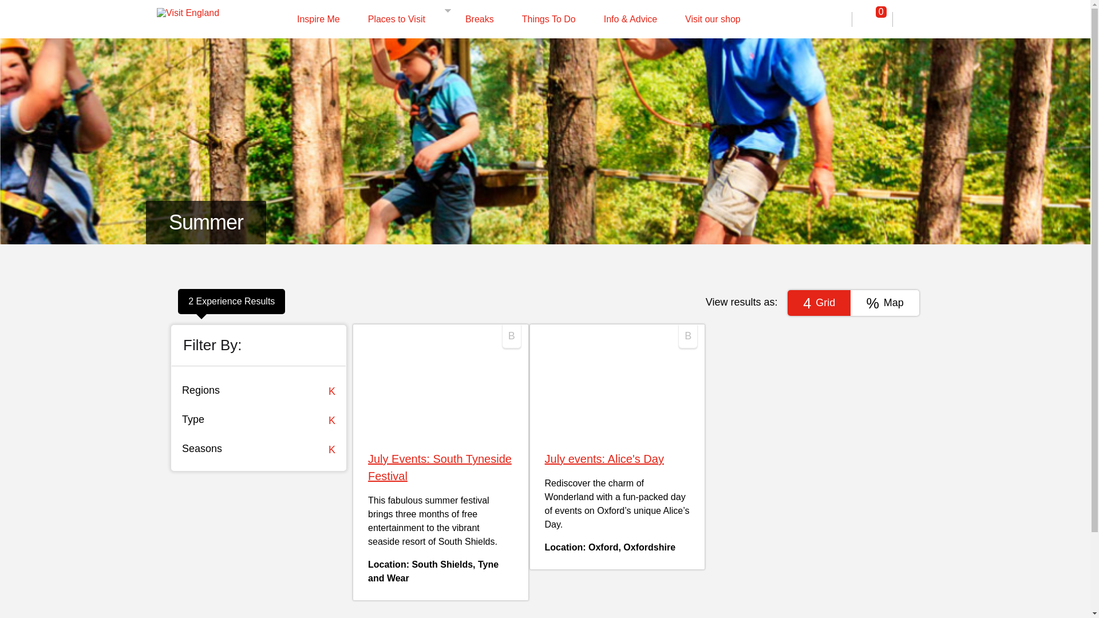 The width and height of the screenshot is (1099, 618). I want to click on Inspire Me, so click(322, 19).